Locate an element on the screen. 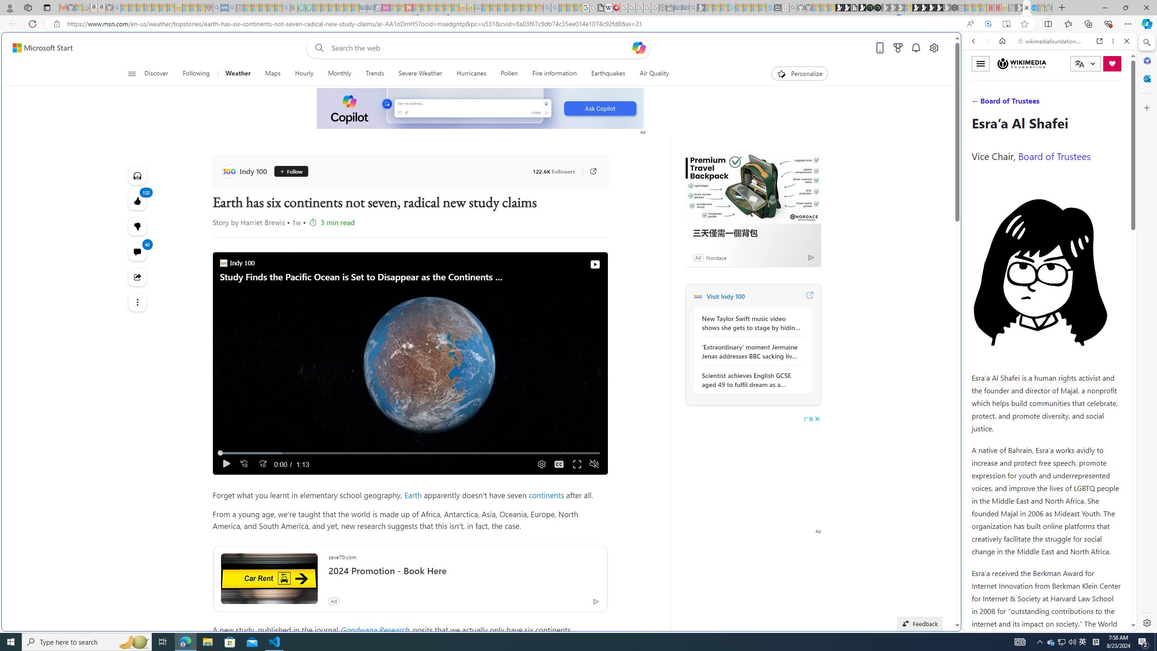 The height and width of the screenshot is (651, 1157). Board of Trustees is located at coordinates (1054, 156).